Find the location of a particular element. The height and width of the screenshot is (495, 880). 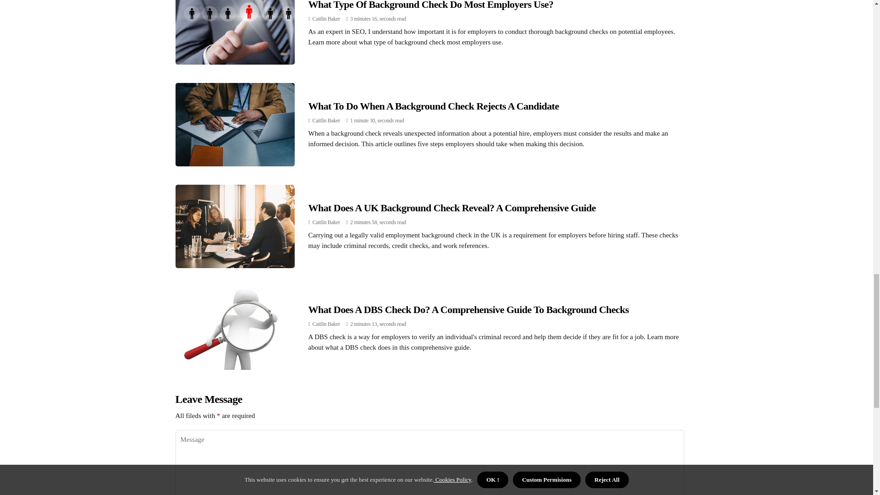

Posts by Caitlin Baker is located at coordinates (326, 222).